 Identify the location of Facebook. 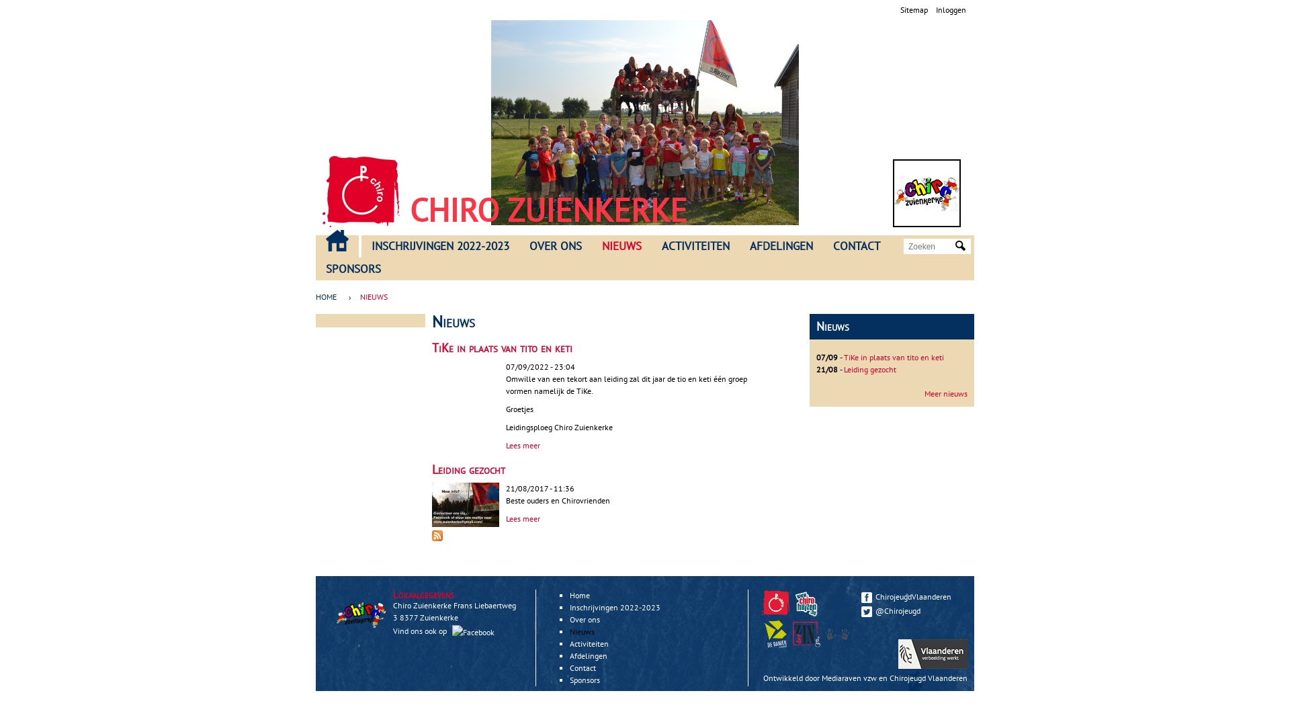
(473, 632).